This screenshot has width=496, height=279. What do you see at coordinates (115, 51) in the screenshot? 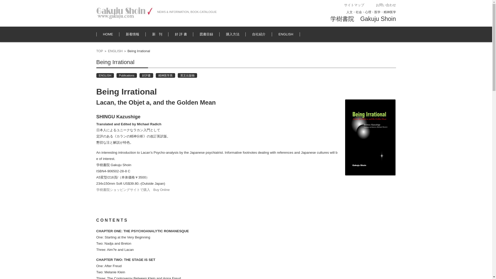
I see `ENGLISH` at bounding box center [115, 51].